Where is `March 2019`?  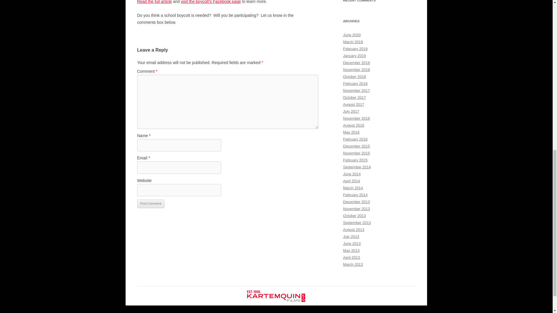 March 2019 is located at coordinates (353, 42).